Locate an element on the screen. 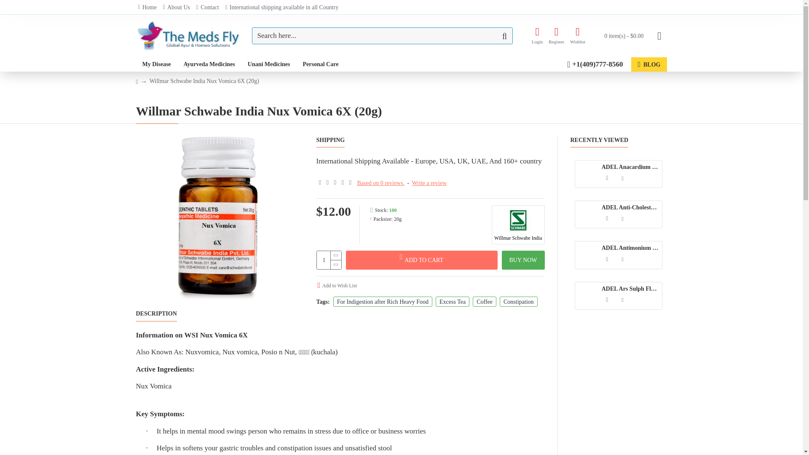 Image resolution: width=809 pixels, height=455 pixels. Themedsfly is located at coordinates (188, 35).